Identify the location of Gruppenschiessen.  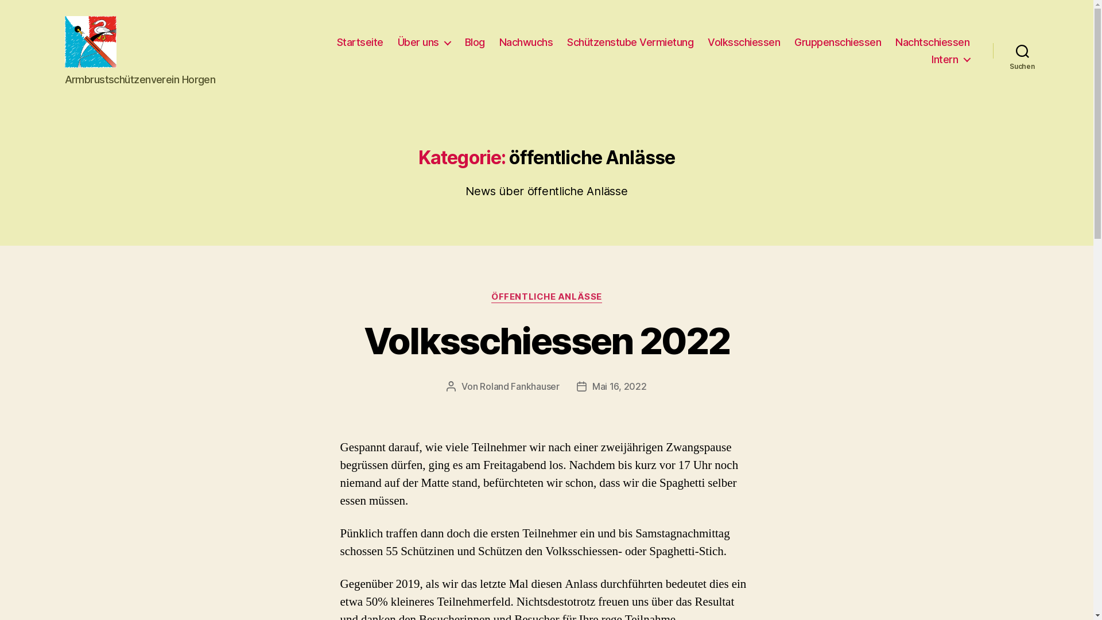
(838, 42).